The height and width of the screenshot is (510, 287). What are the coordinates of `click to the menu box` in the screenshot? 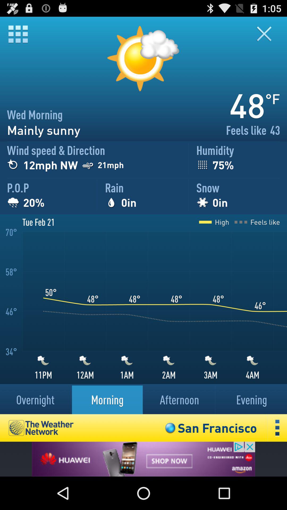 It's located at (18, 34).